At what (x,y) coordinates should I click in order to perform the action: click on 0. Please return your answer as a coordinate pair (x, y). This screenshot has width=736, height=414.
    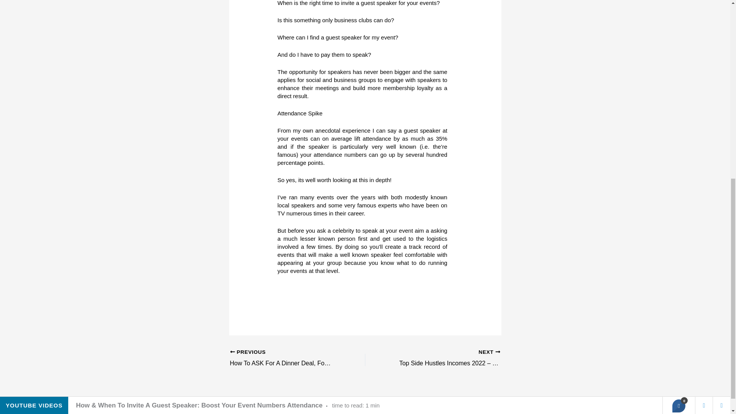
    Looking at the image, I should click on (678, 80).